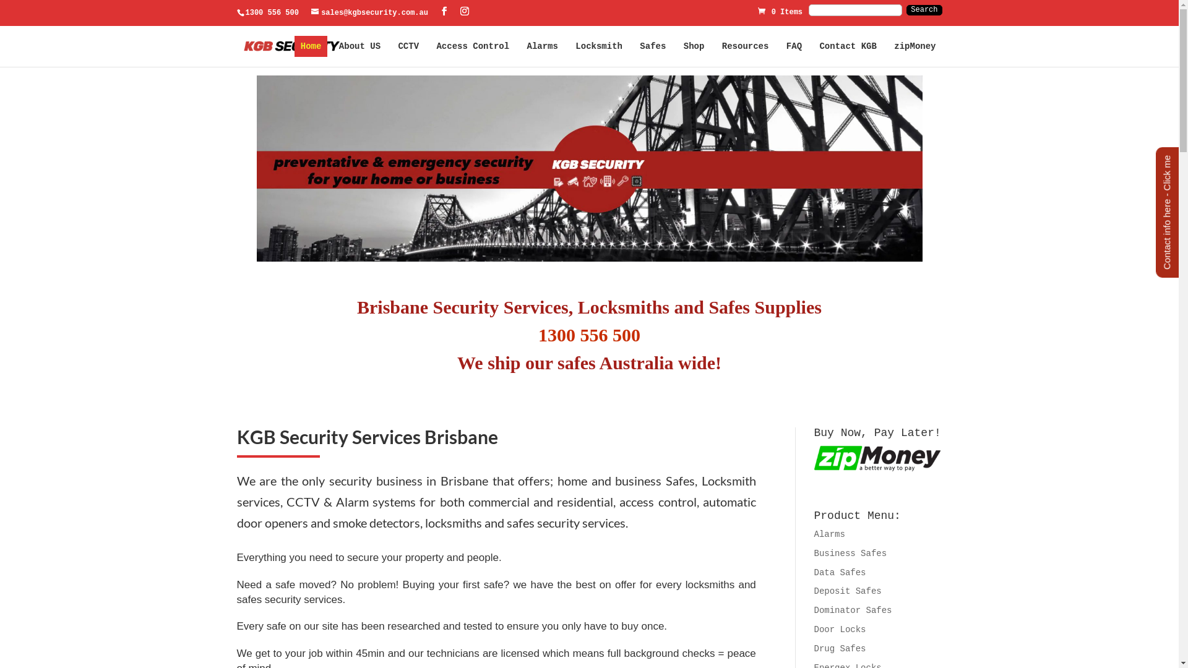  I want to click on Door Locks, so click(840, 630).